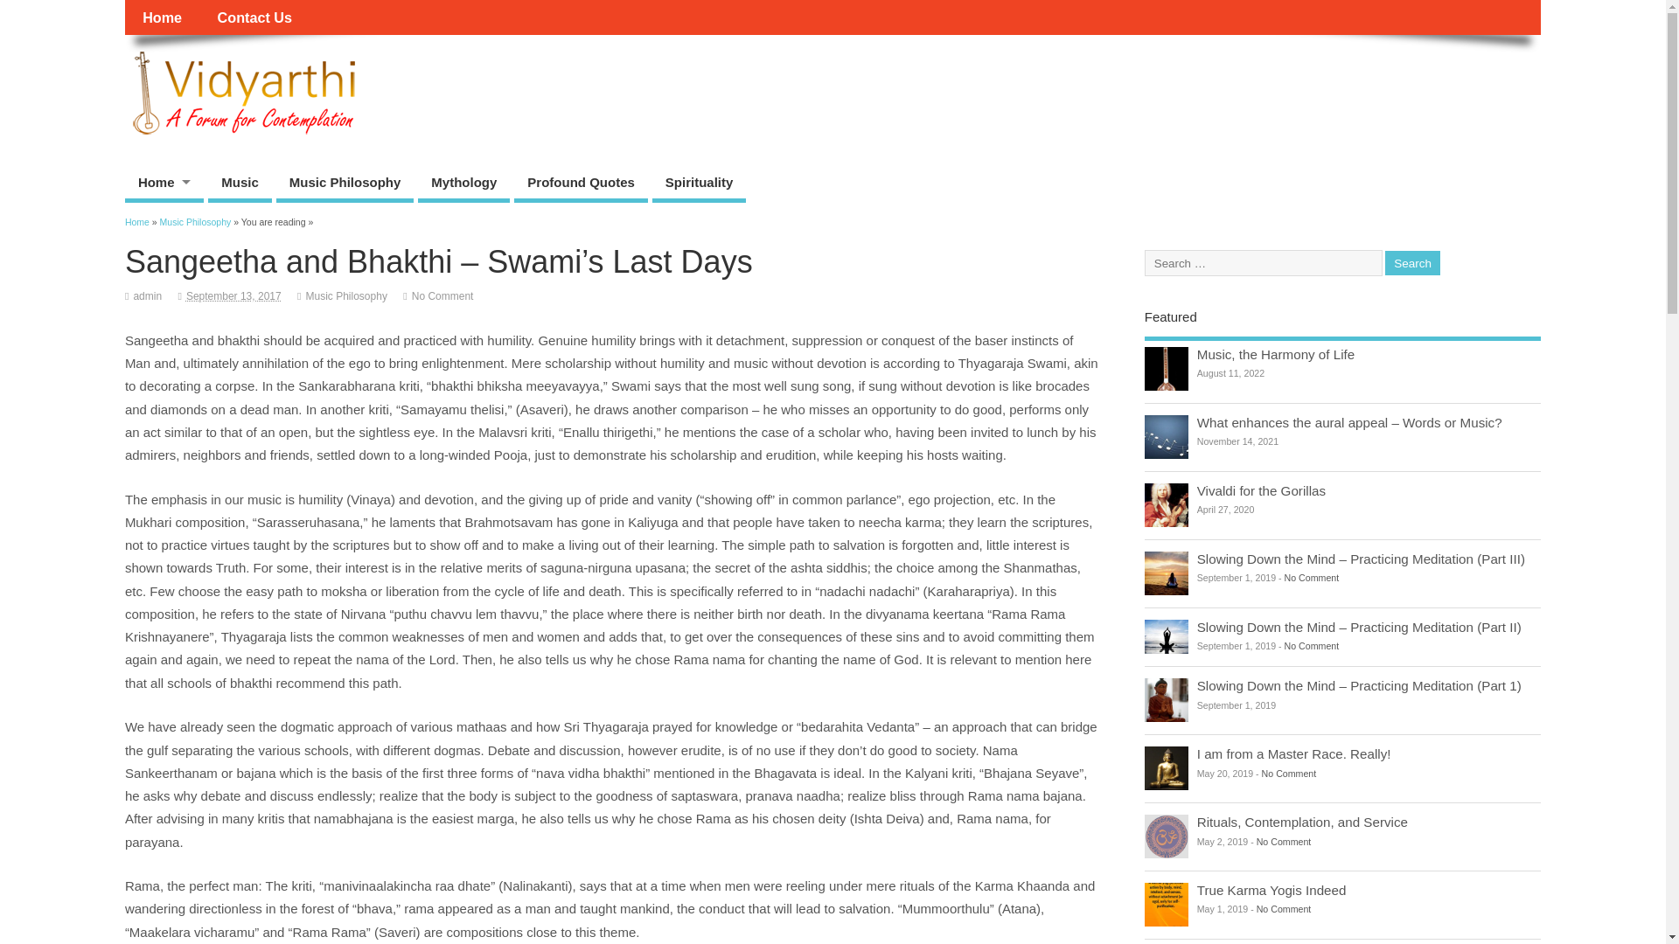 Image resolution: width=1679 pixels, height=944 pixels. Describe the element at coordinates (442, 295) in the screenshot. I see `No Comment` at that location.